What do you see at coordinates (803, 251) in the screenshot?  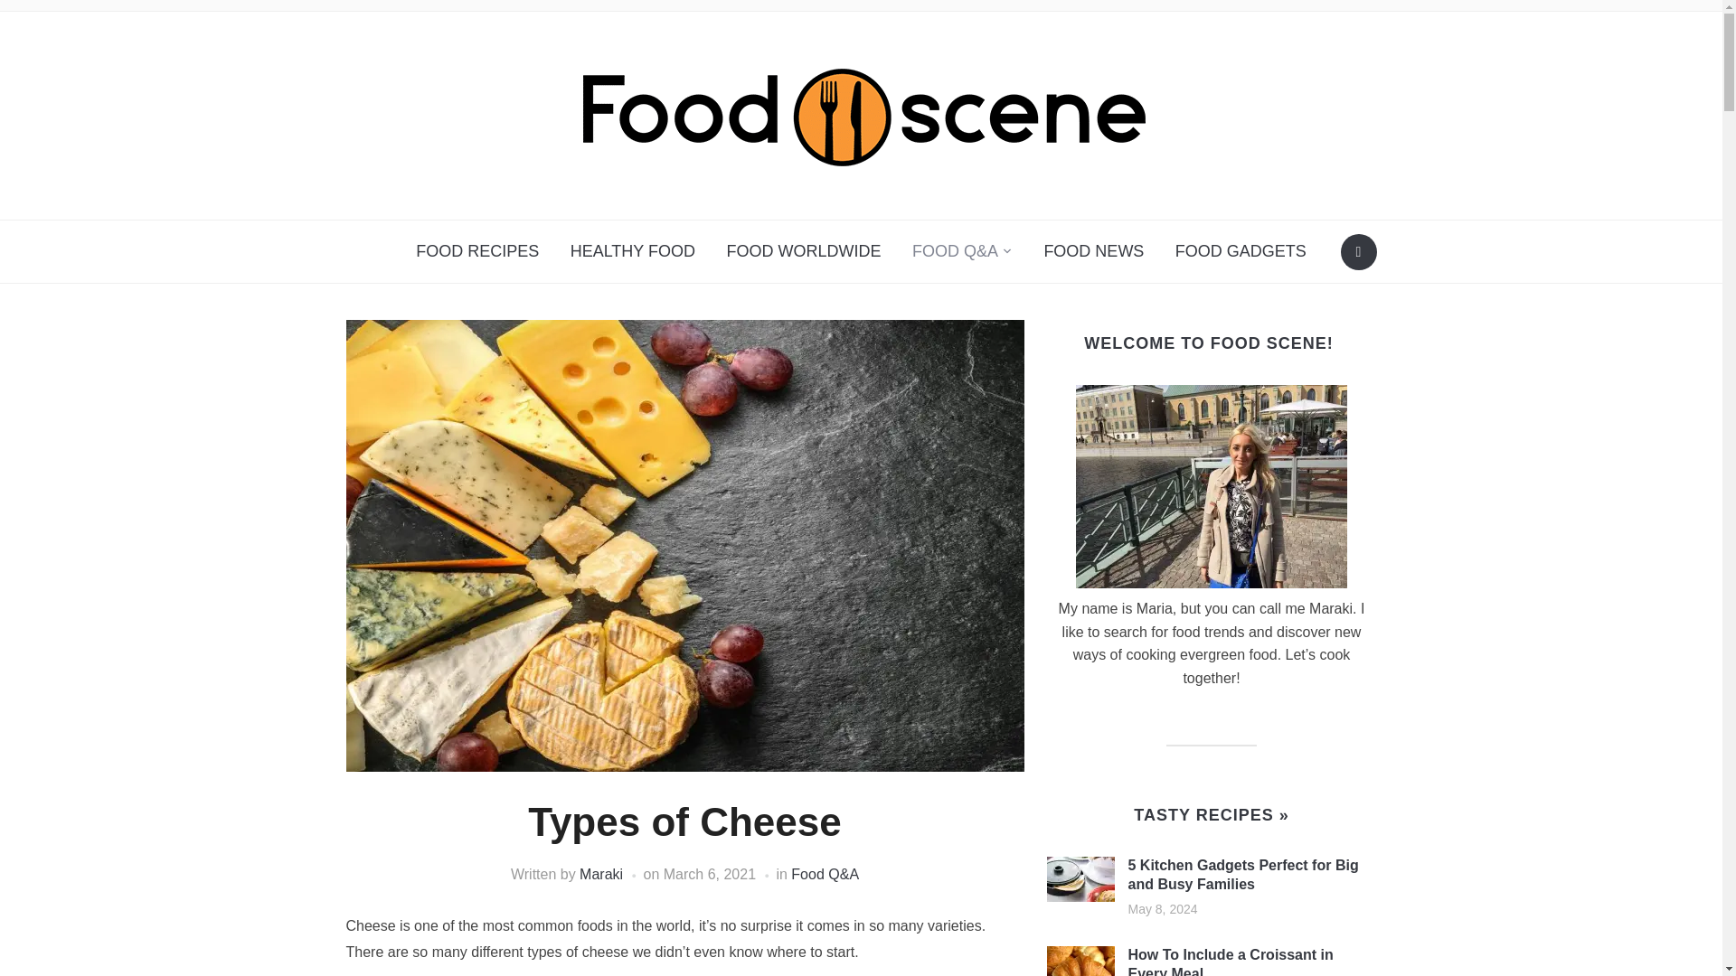 I see `FOOD WORLDWIDE` at bounding box center [803, 251].